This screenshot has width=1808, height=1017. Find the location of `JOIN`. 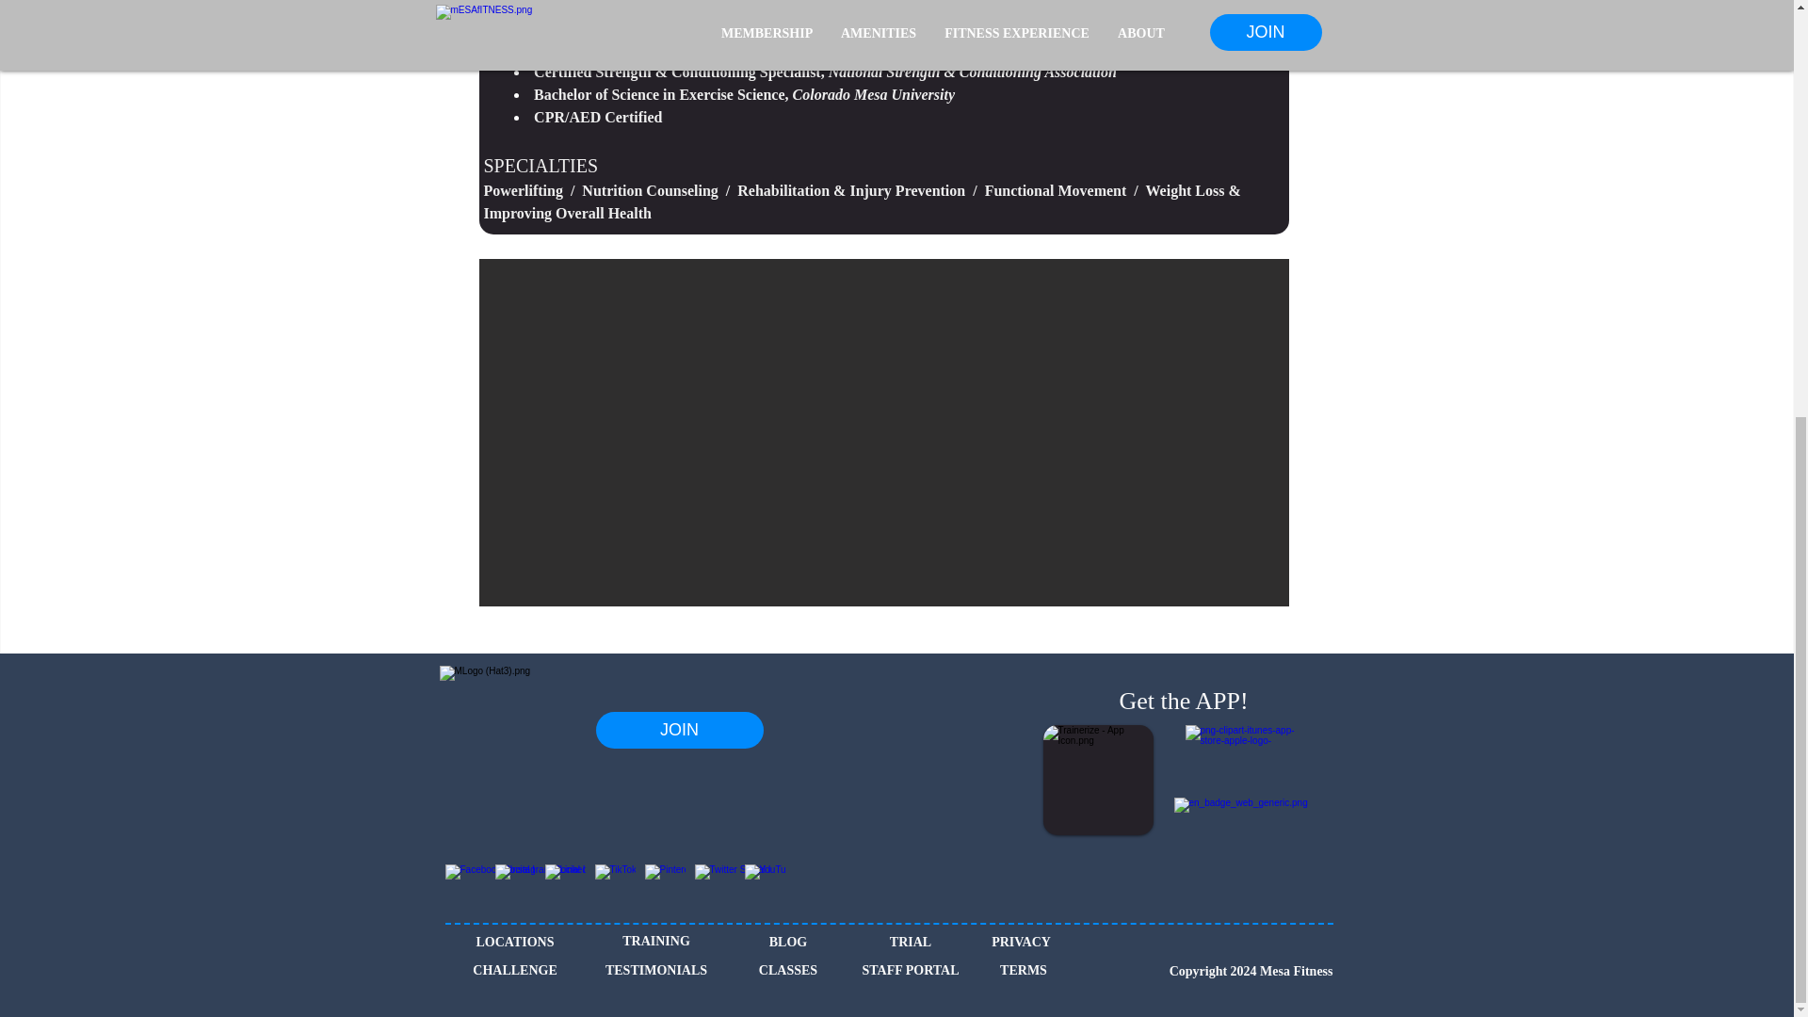

JOIN is located at coordinates (678, 730).